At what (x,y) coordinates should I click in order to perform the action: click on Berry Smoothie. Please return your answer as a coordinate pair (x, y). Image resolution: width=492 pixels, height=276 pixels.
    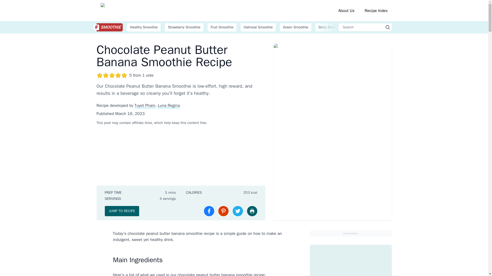
    Looking at the image, I should click on (330, 27).